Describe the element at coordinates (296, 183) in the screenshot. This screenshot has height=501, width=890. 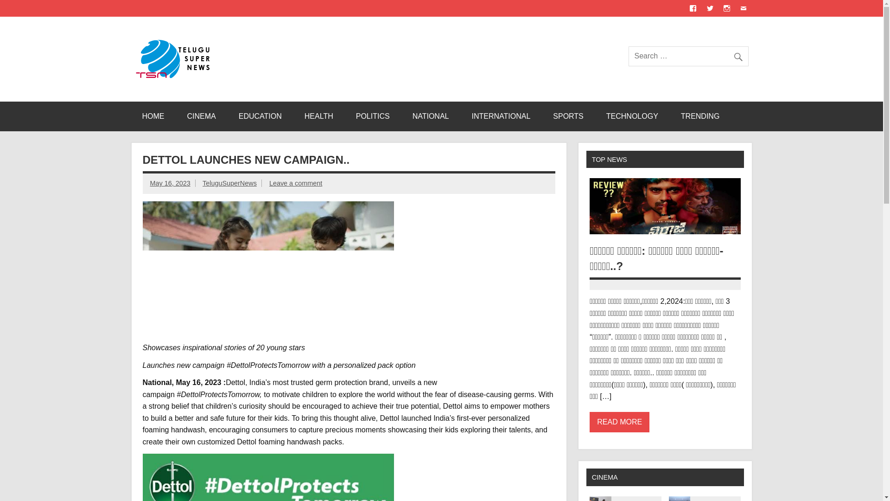
I see `Leave a comment` at that location.